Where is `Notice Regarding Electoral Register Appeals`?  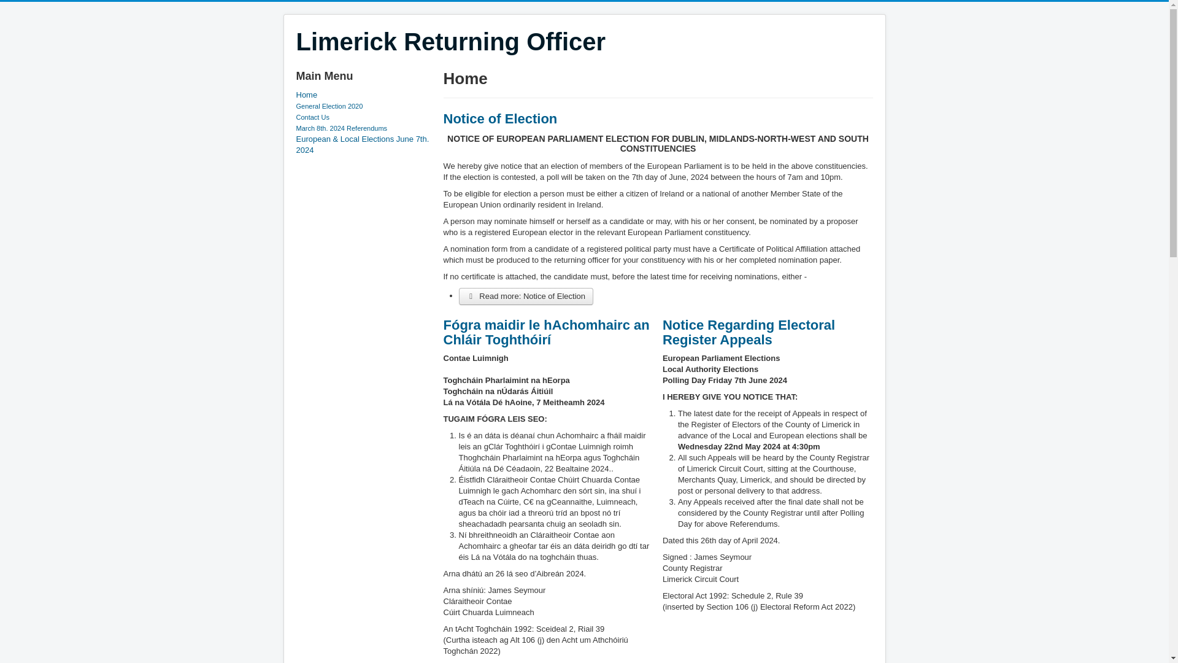
Notice Regarding Electoral Register Appeals is located at coordinates (749, 332).